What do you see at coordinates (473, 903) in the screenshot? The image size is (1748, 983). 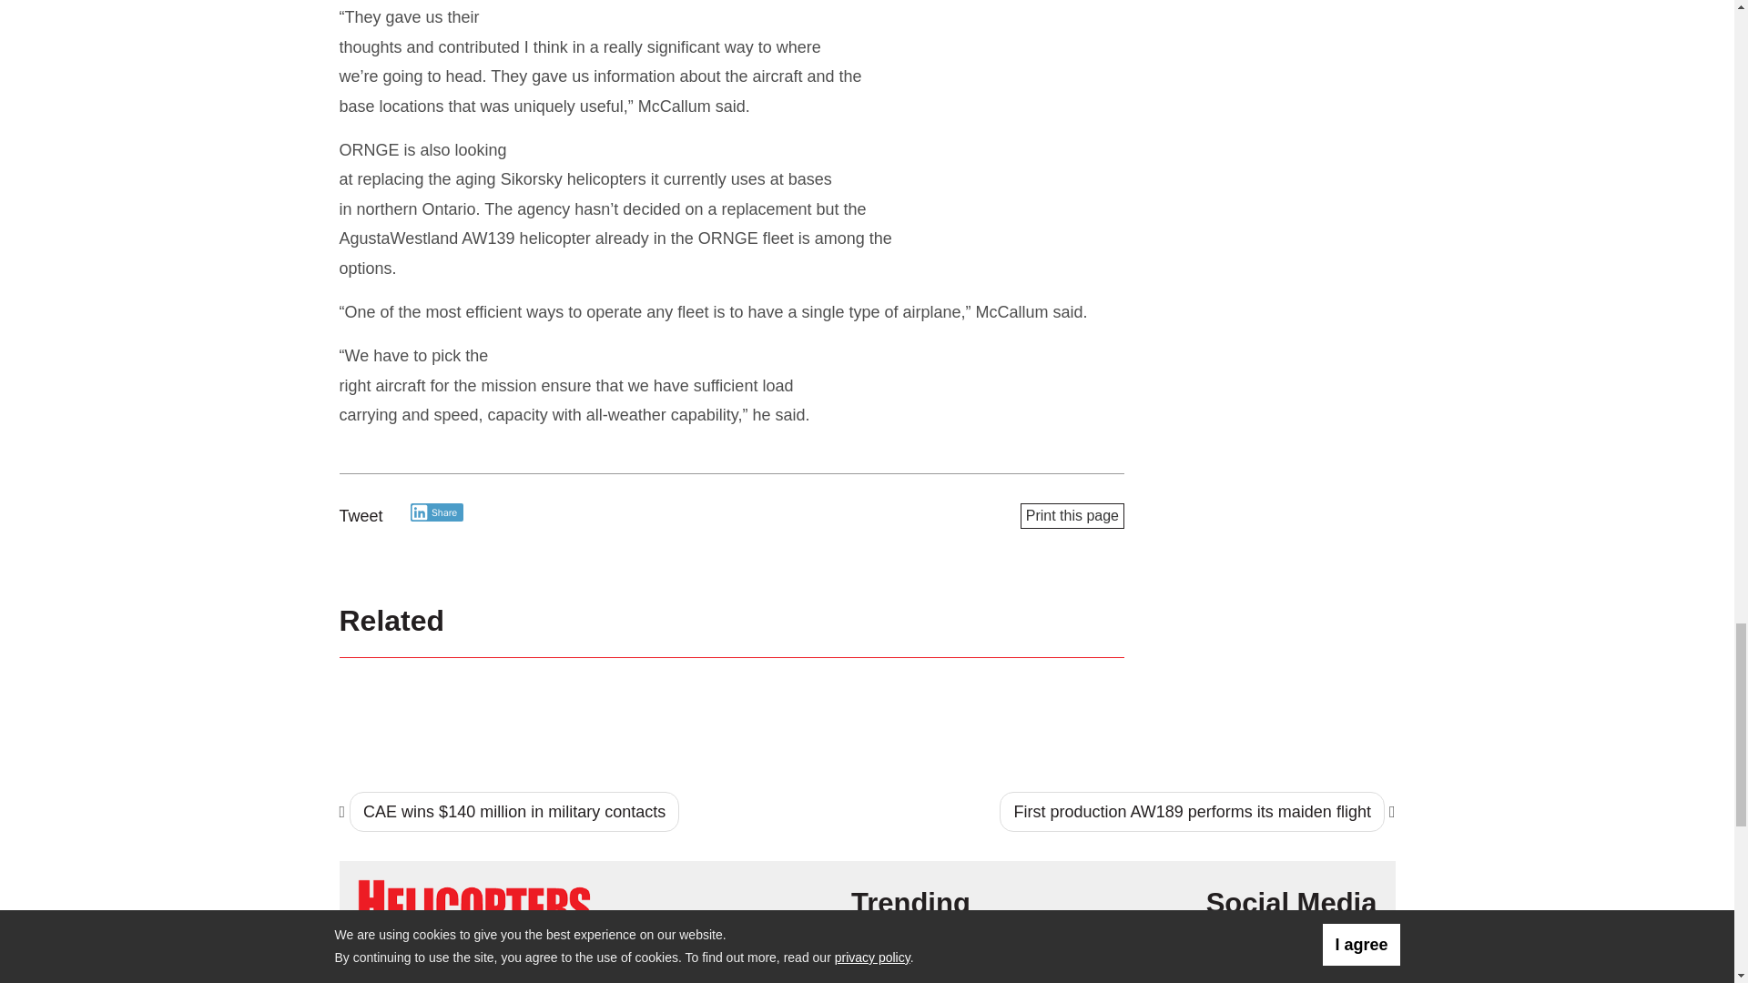 I see `Helicopters Magazine` at bounding box center [473, 903].